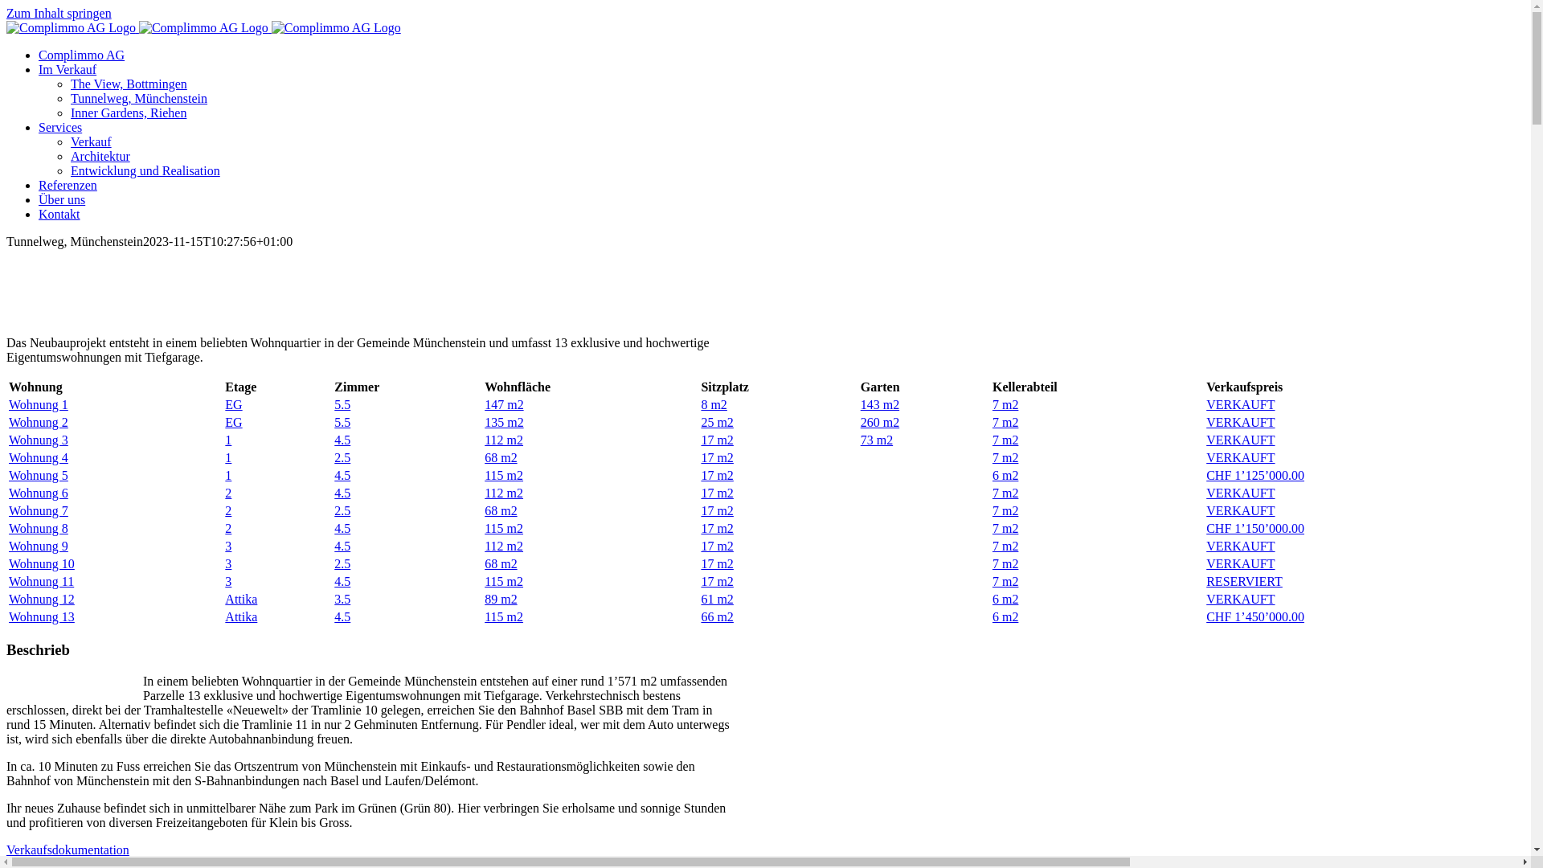  What do you see at coordinates (342, 458) in the screenshot?
I see `2.5` at bounding box center [342, 458].